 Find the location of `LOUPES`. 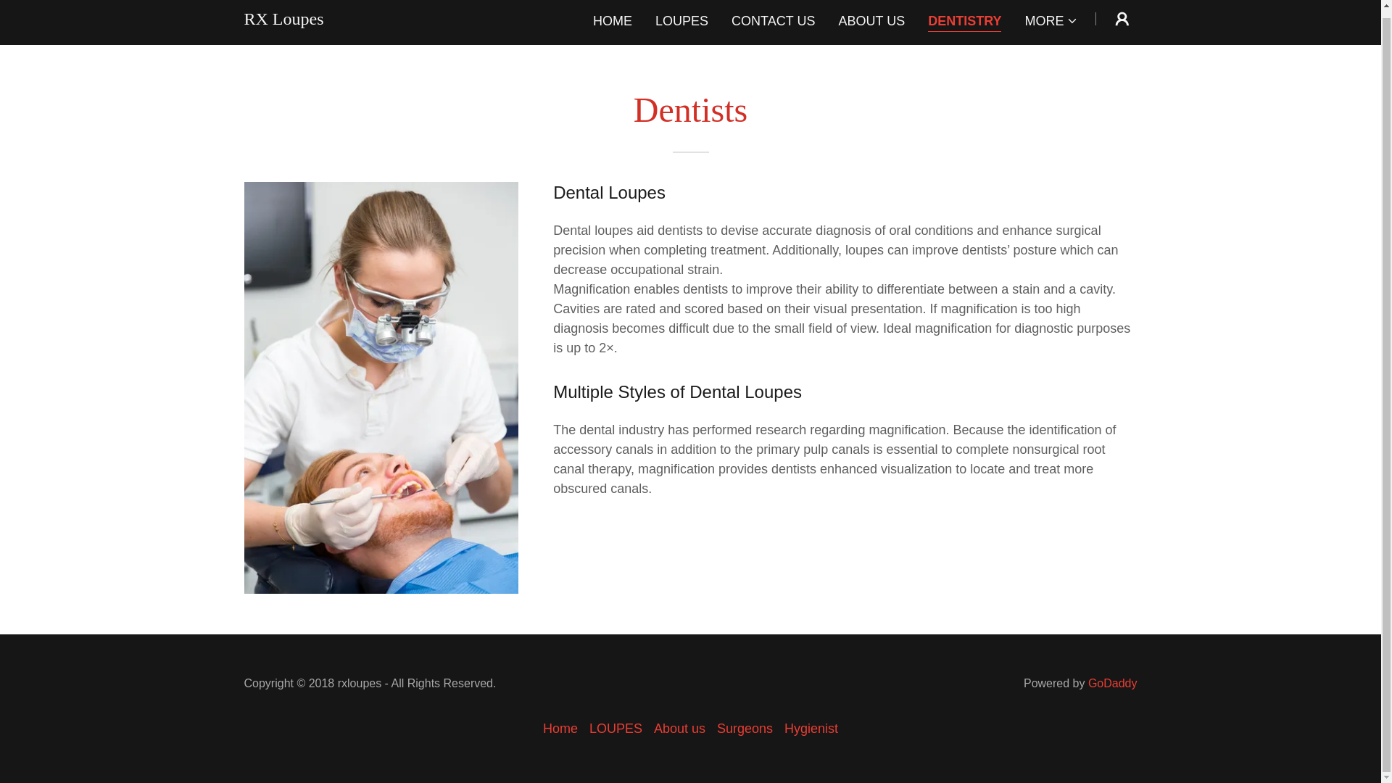

LOUPES is located at coordinates (616, 729).